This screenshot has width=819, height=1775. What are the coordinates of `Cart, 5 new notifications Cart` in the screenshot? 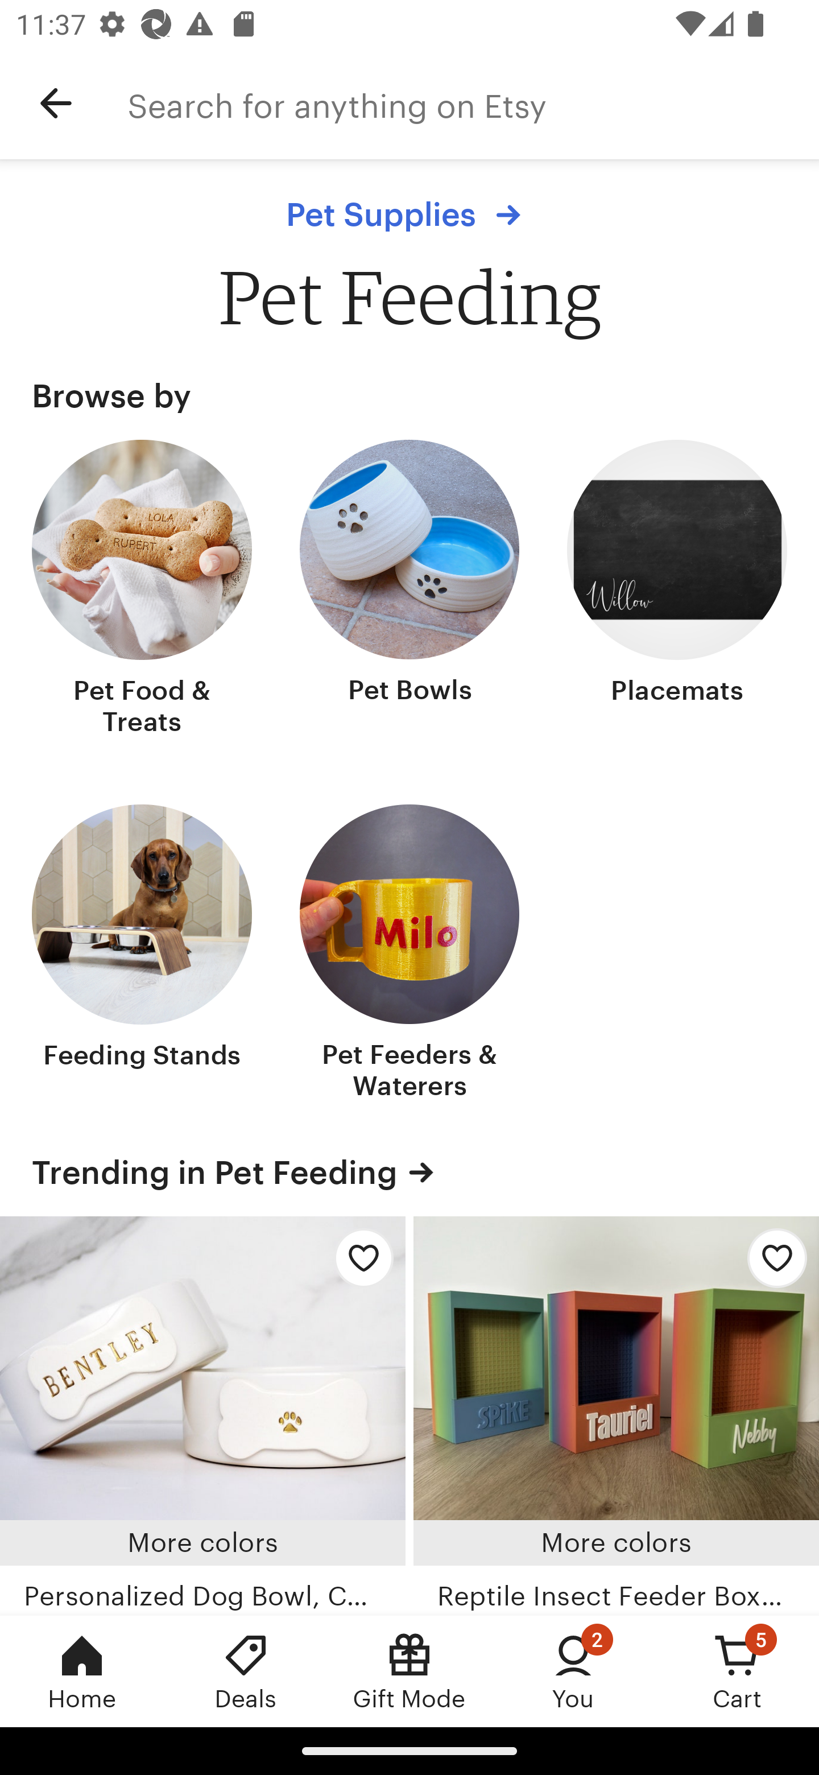 It's located at (737, 1671).